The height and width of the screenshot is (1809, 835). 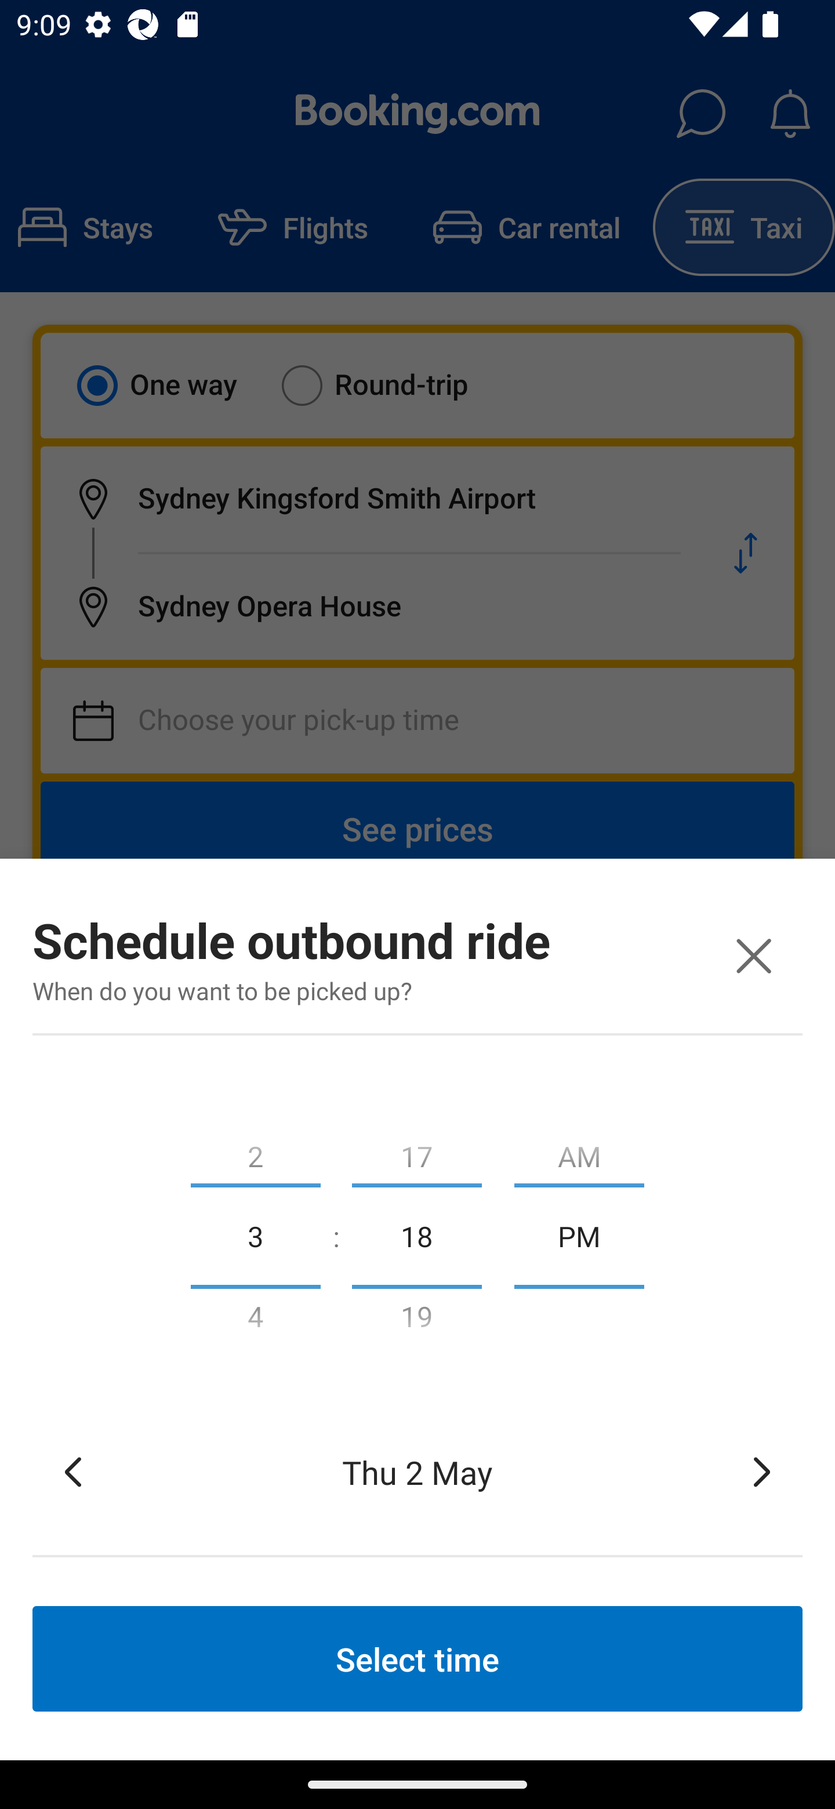 I want to click on 3, so click(x=255, y=1235).